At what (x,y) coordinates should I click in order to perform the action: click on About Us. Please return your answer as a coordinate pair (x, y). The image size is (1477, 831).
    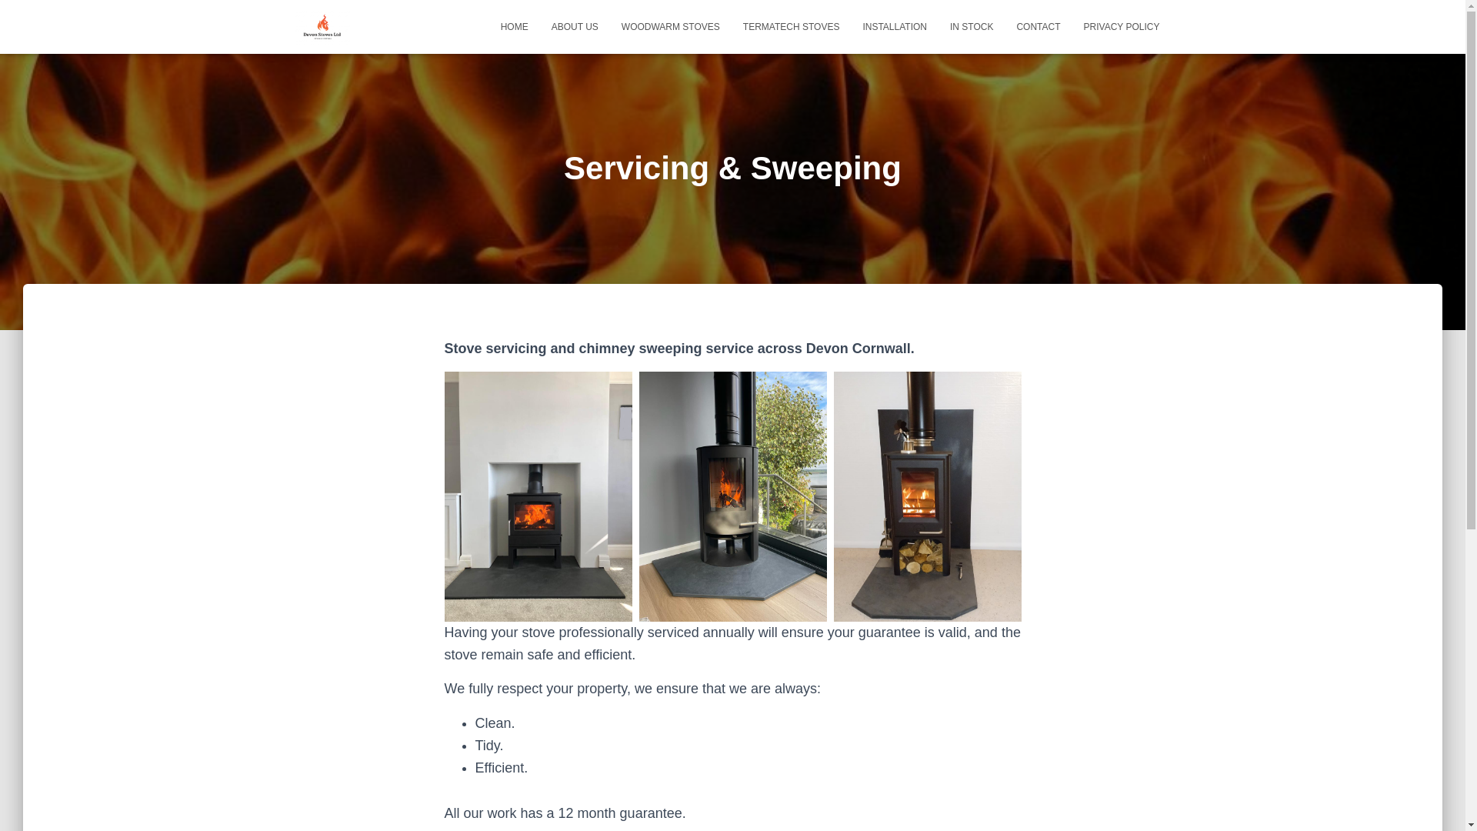
    Looking at the image, I should click on (575, 26).